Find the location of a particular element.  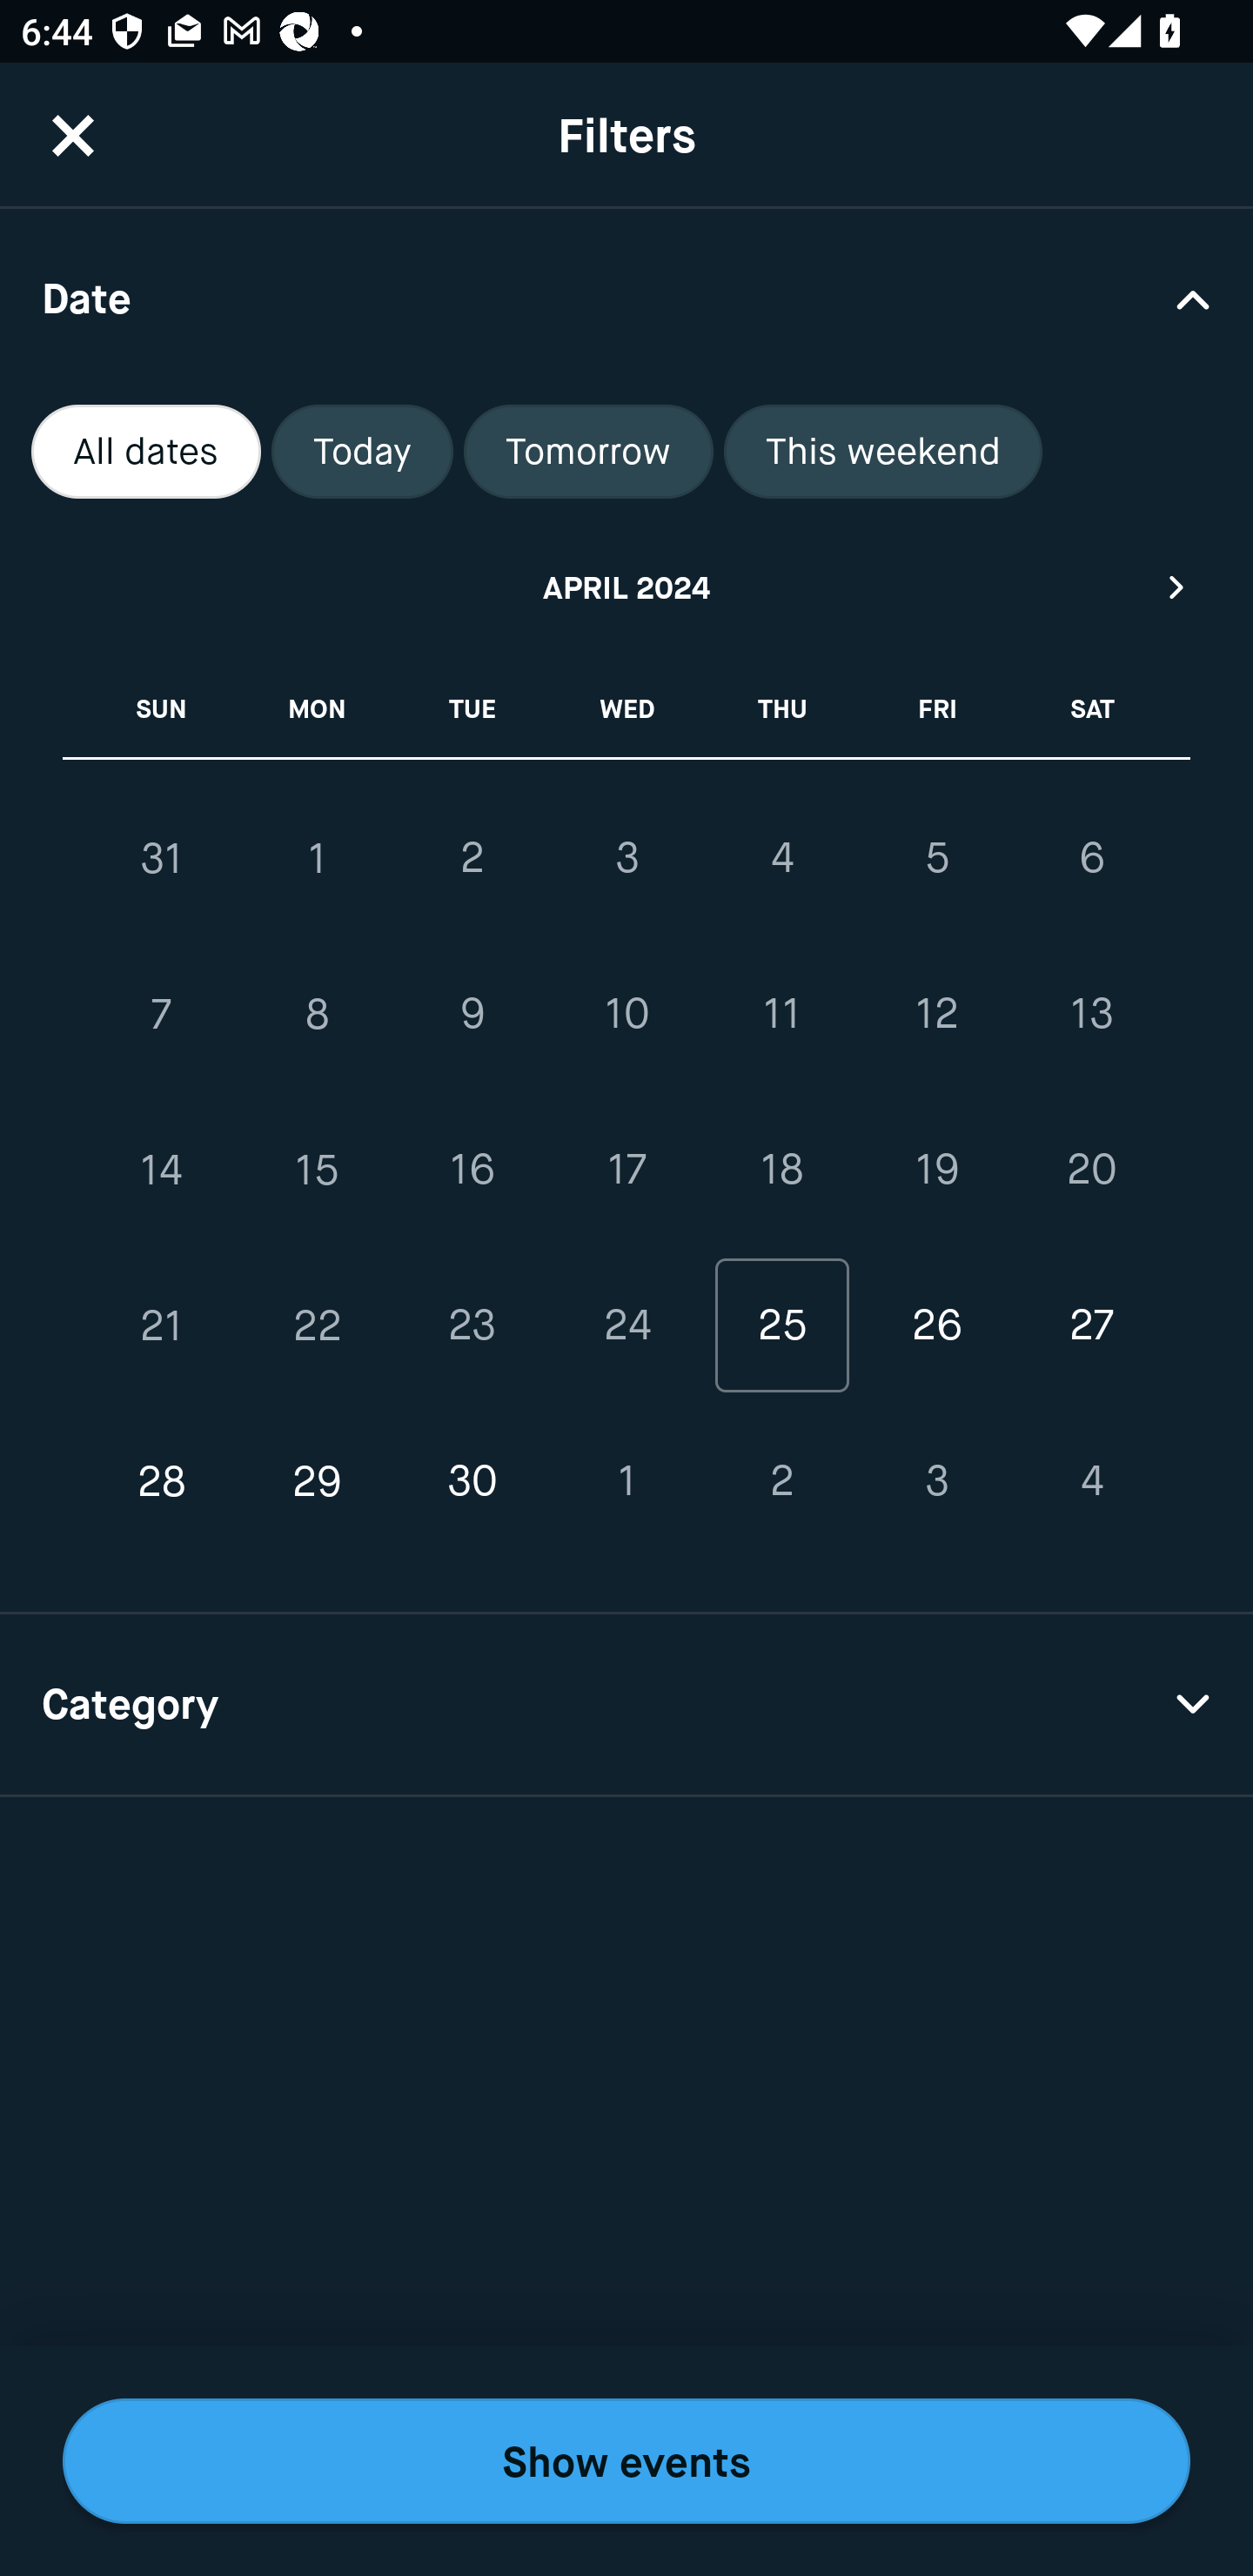

21 is located at coordinates (162, 1325).